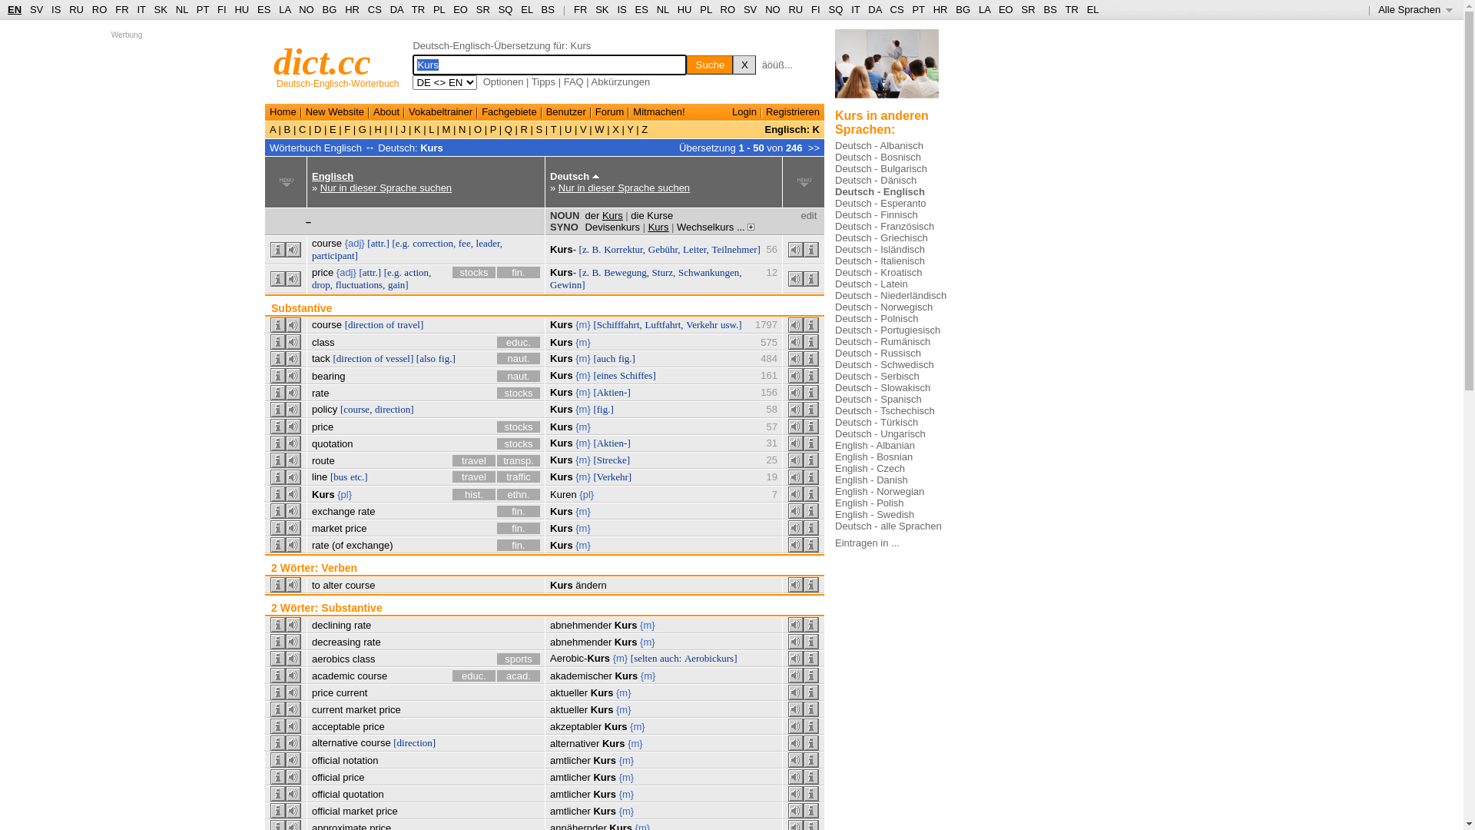 This screenshot has height=830, width=1475. I want to click on IS, so click(56, 9).